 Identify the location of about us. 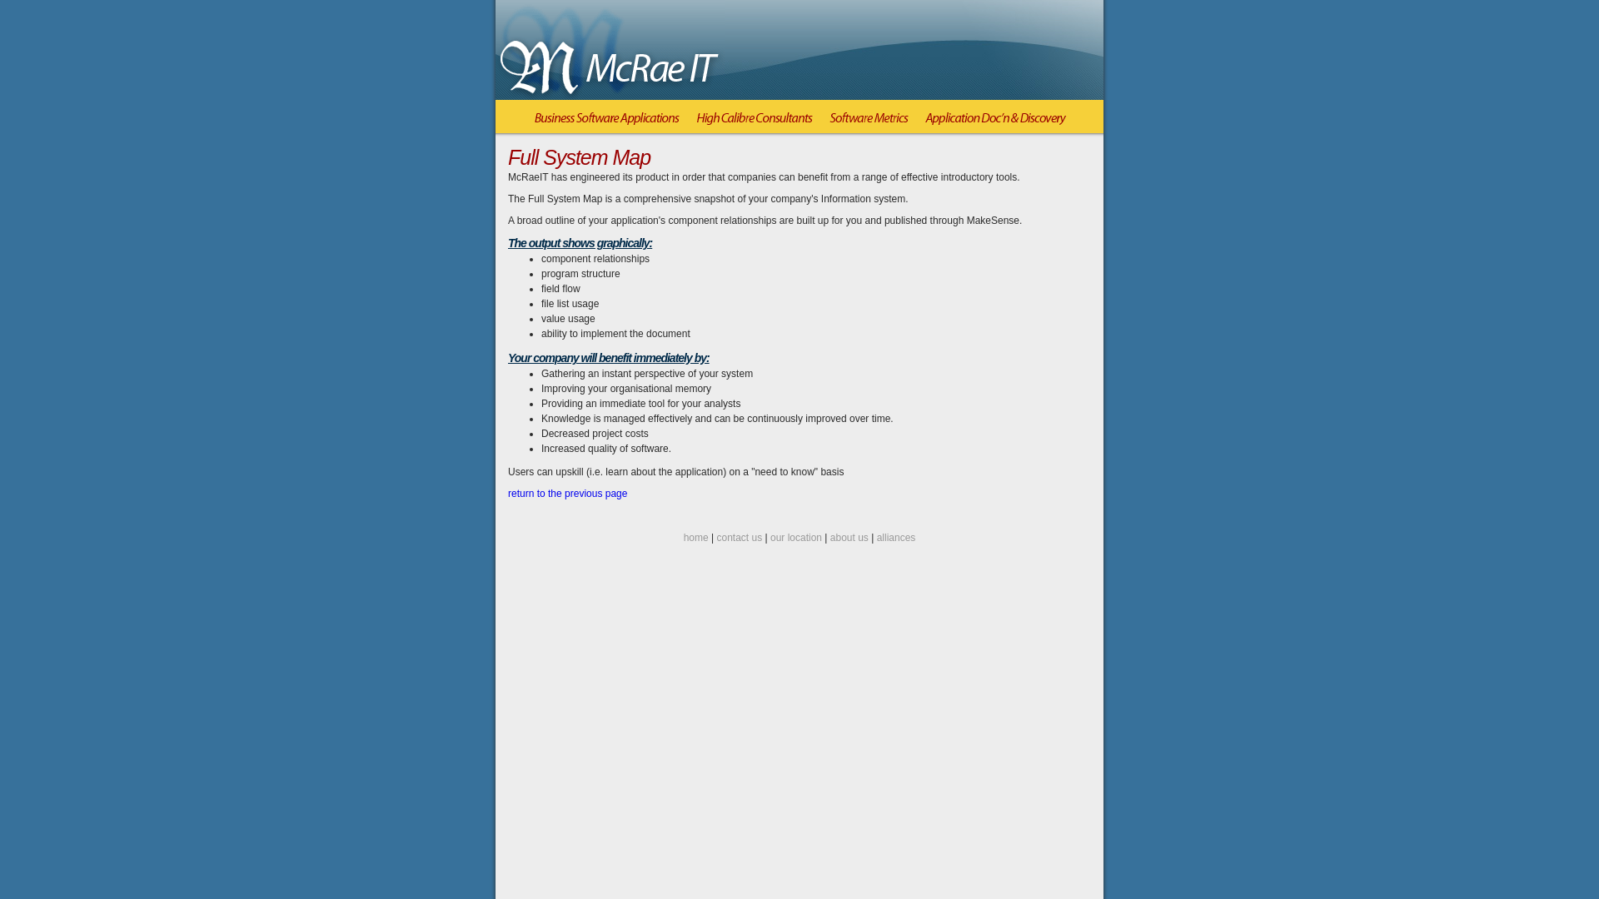
(849, 538).